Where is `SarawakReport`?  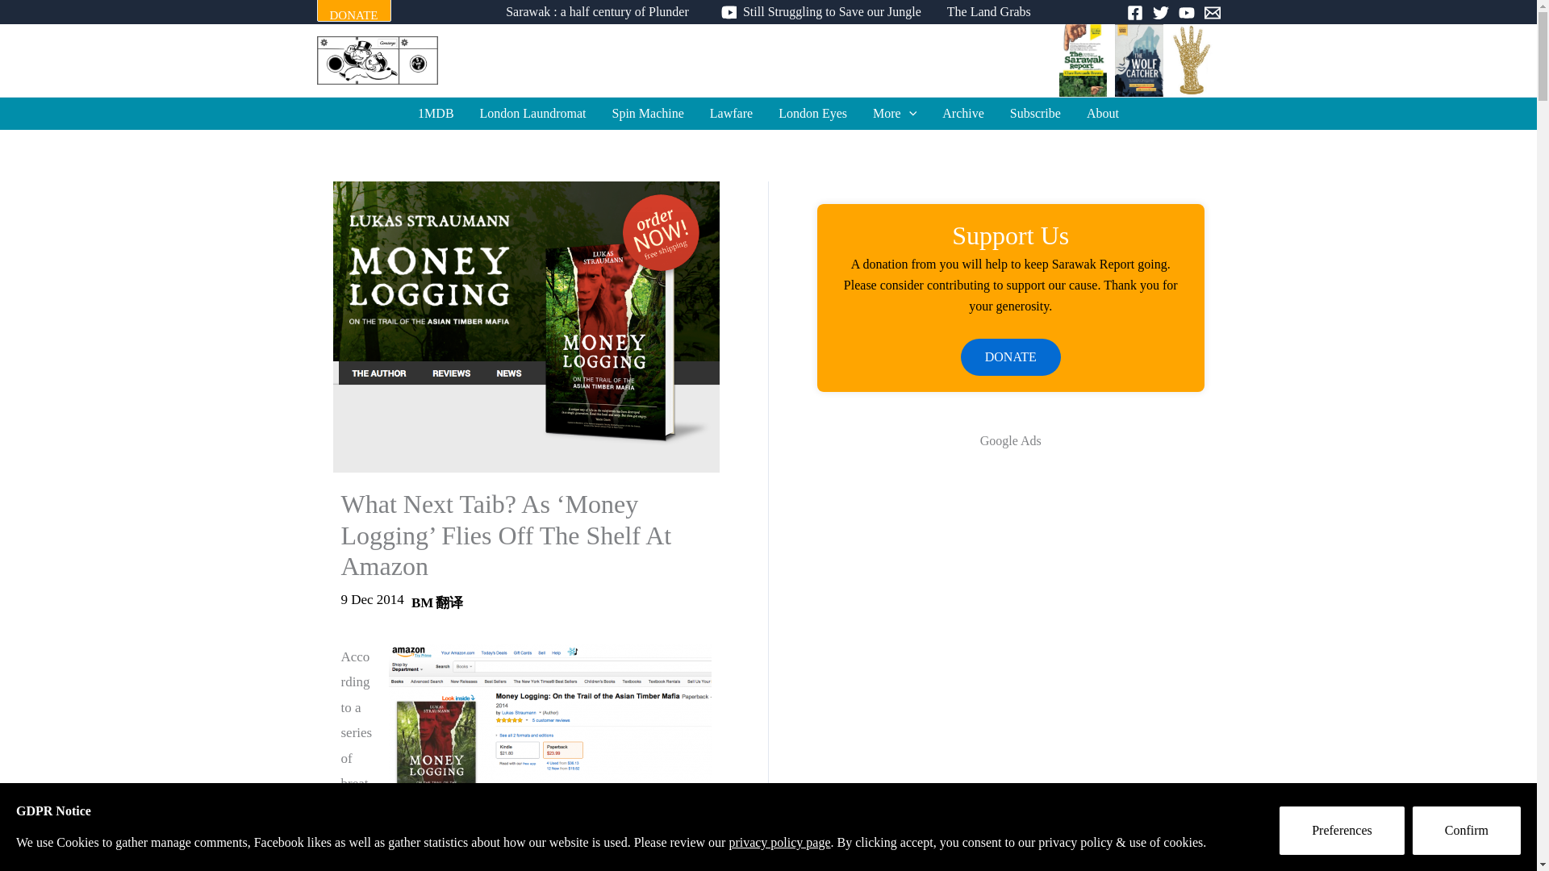 SarawakReport is located at coordinates (768, 60).